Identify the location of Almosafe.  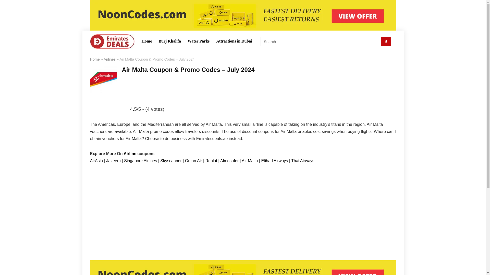
(229, 161).